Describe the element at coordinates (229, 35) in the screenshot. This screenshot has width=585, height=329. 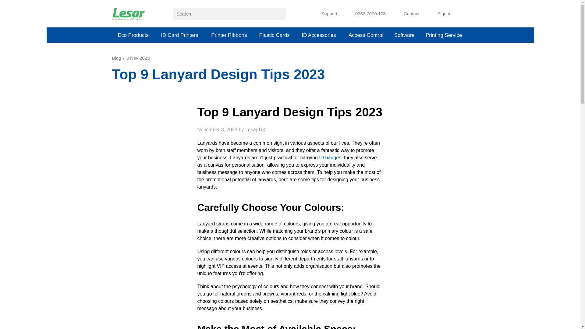
I see `Printer Ribbons` at that location.